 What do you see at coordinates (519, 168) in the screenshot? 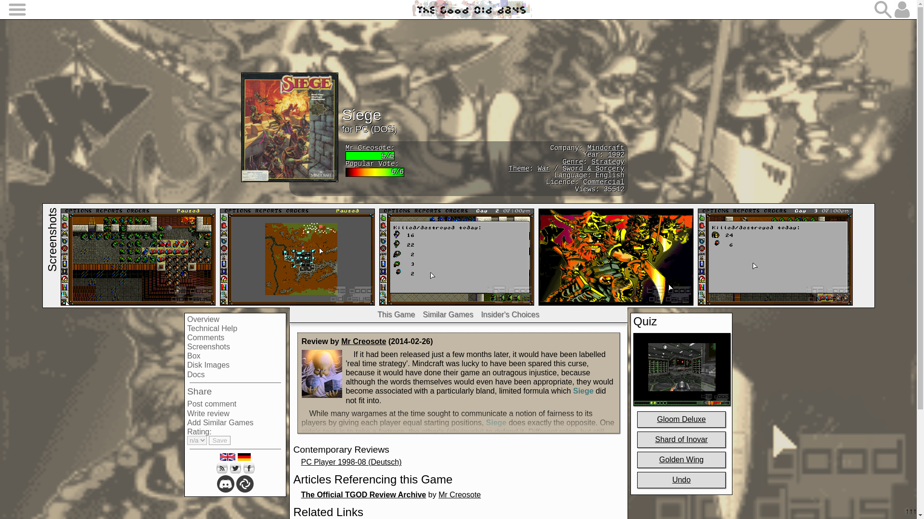
I see `?` at bounding box center [519, 168].